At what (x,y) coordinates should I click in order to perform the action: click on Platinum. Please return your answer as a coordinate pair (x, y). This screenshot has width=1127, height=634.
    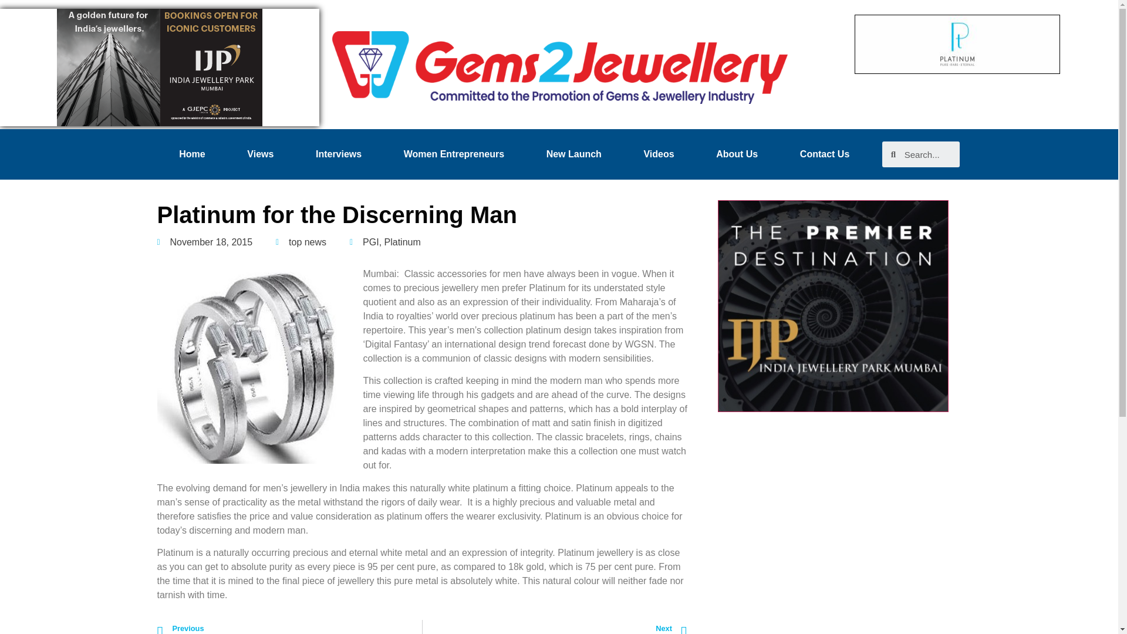
    Looking at the image, I should click on (402, 242).